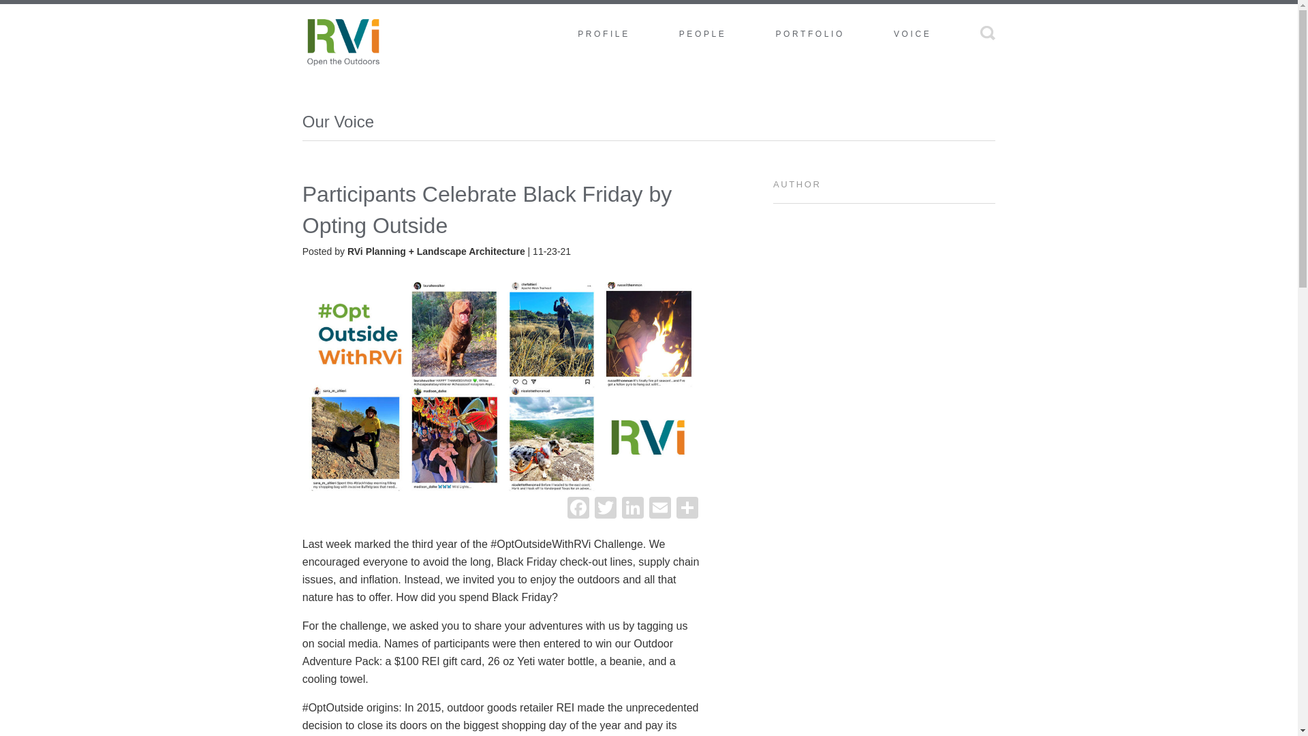 The height and width of the screenshot is (736, 1308). I want to click on Facebook, so click(578, 509).